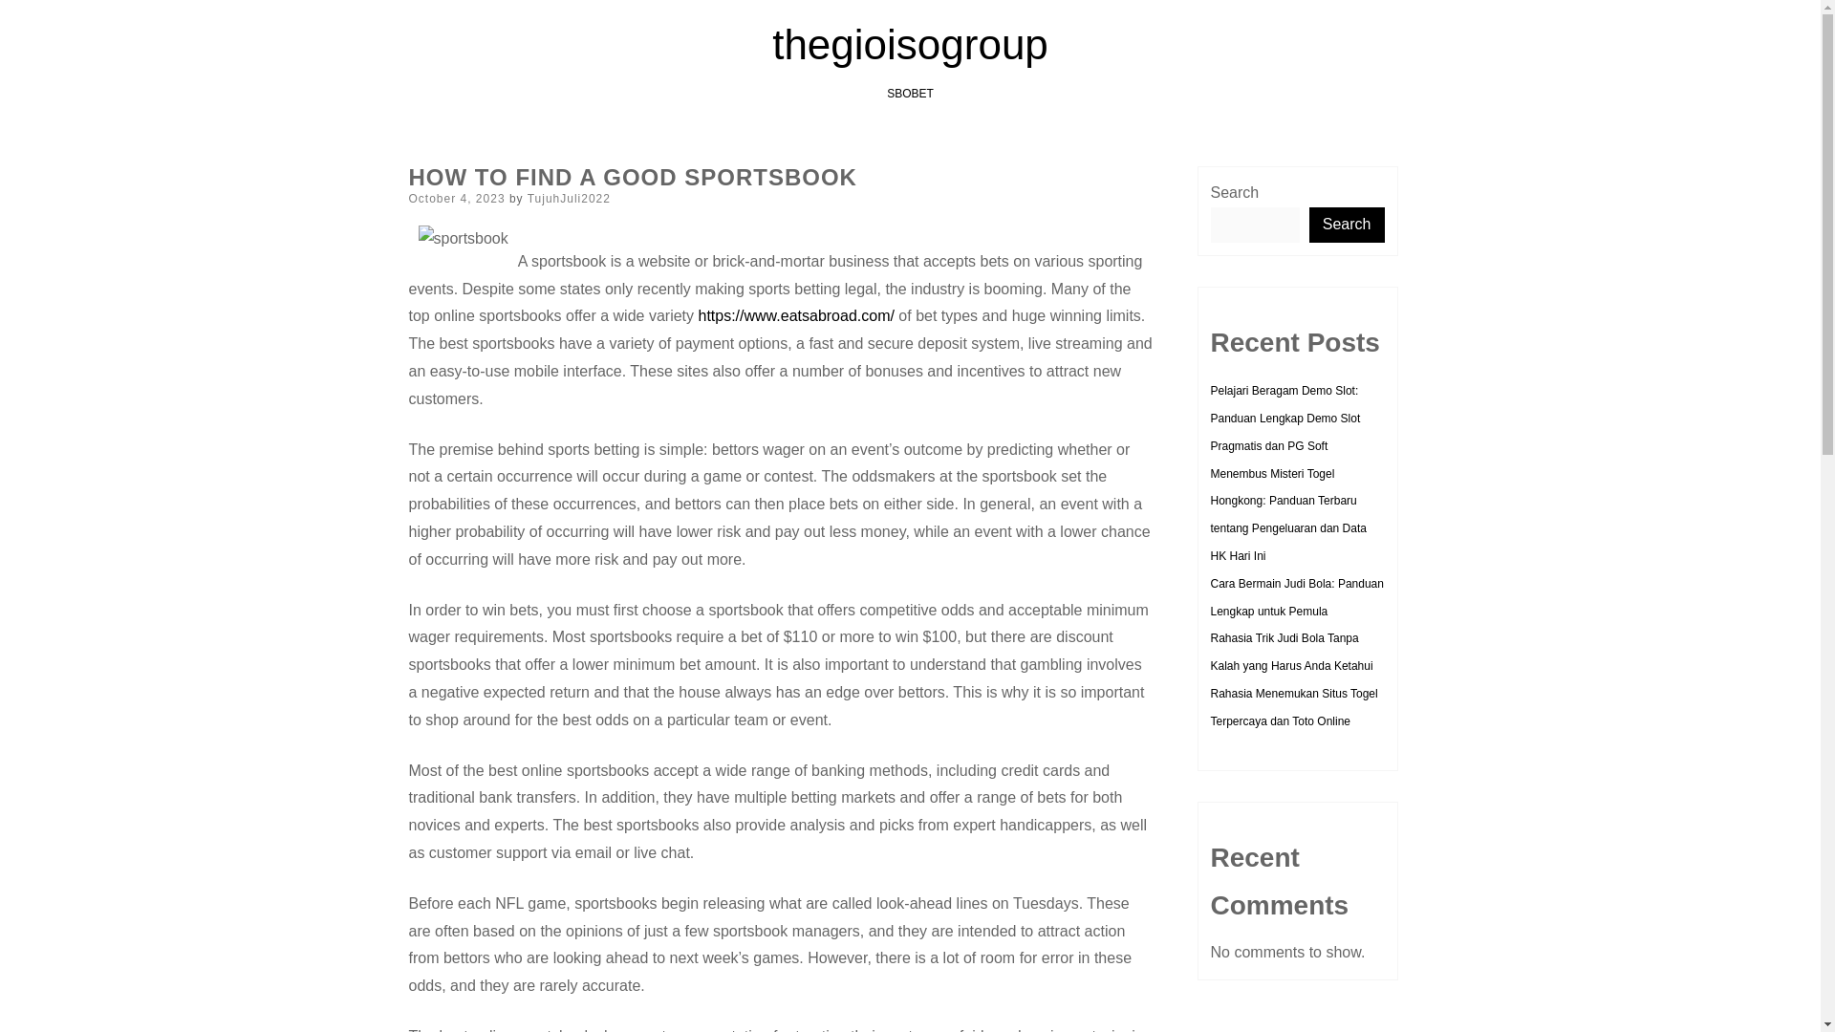 This screenshot has width=1835, height=1032. Describe the element at coordinates (1293, 707) in the screenshot. I see `Rahasia Menemukan Situs Togel Terpercaya dan Toto Online` at that location.